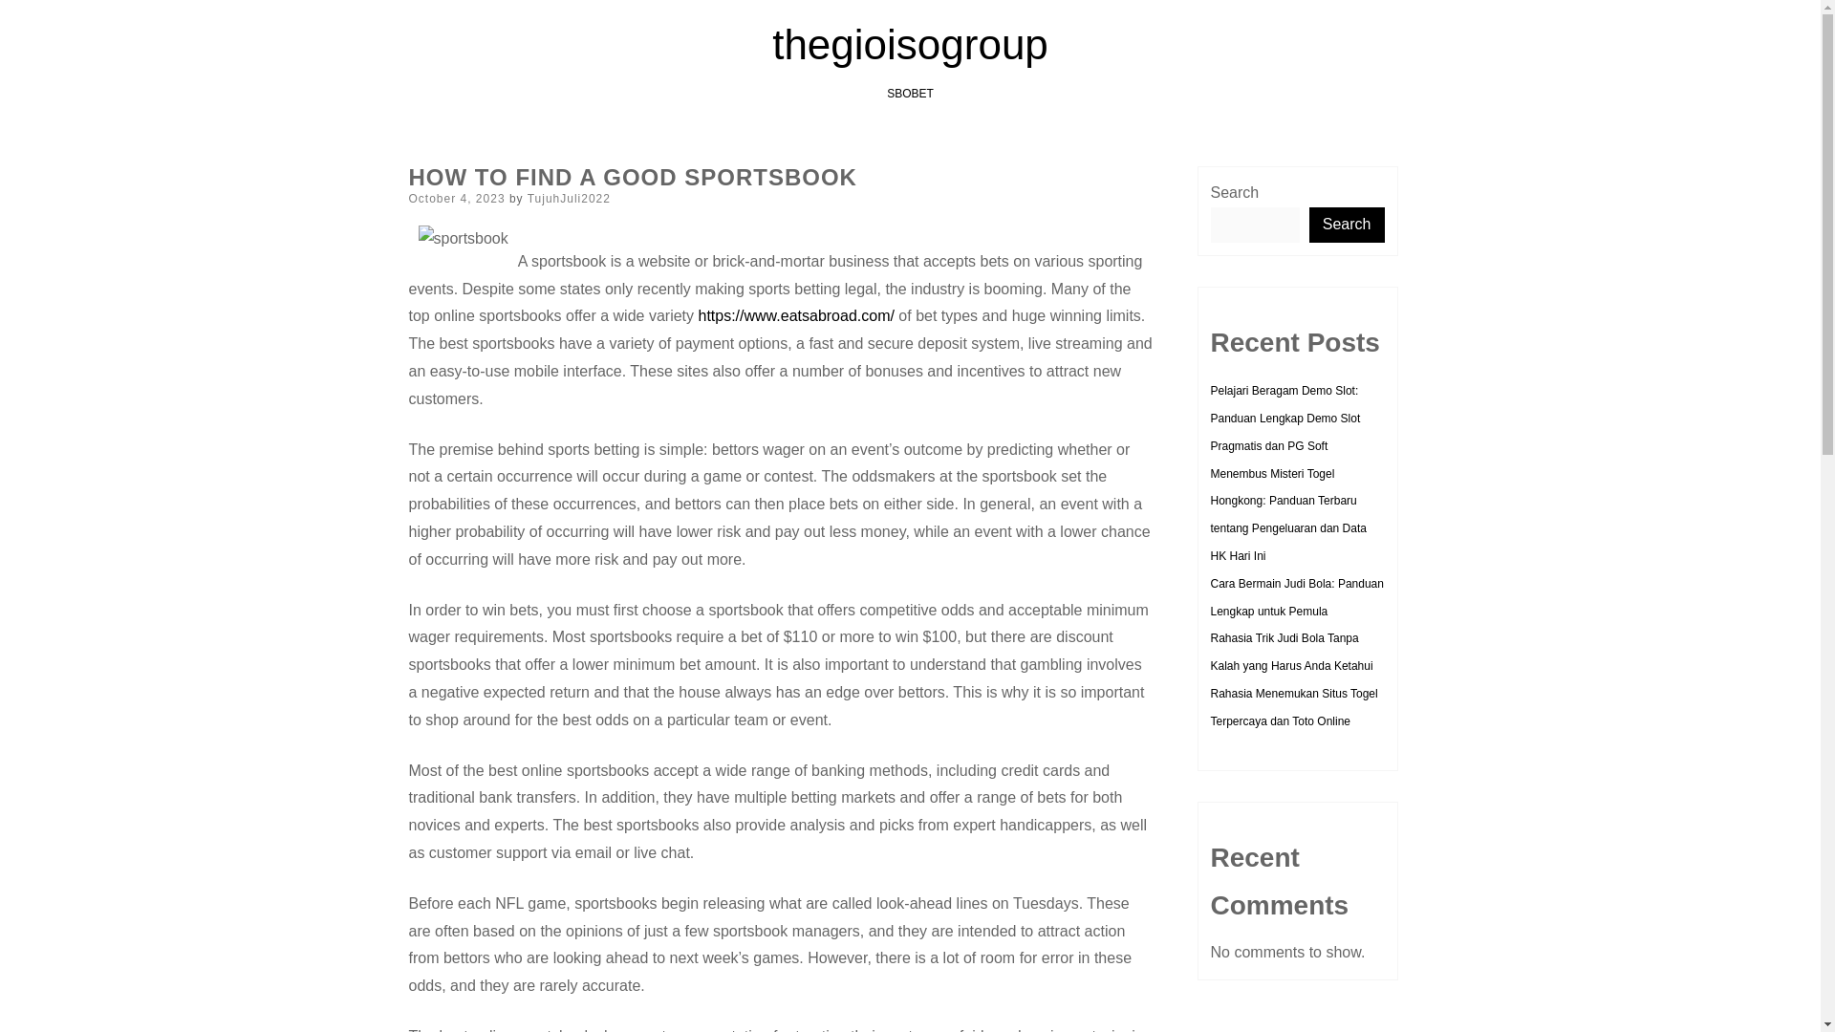 This screenshot has width=1835, height=1032. Describe the element at coordinates (1293, 707) in the screenshot. I see `Rahasia Menemukan Situs Togel Terpercaya dan Toto Online` at that location.